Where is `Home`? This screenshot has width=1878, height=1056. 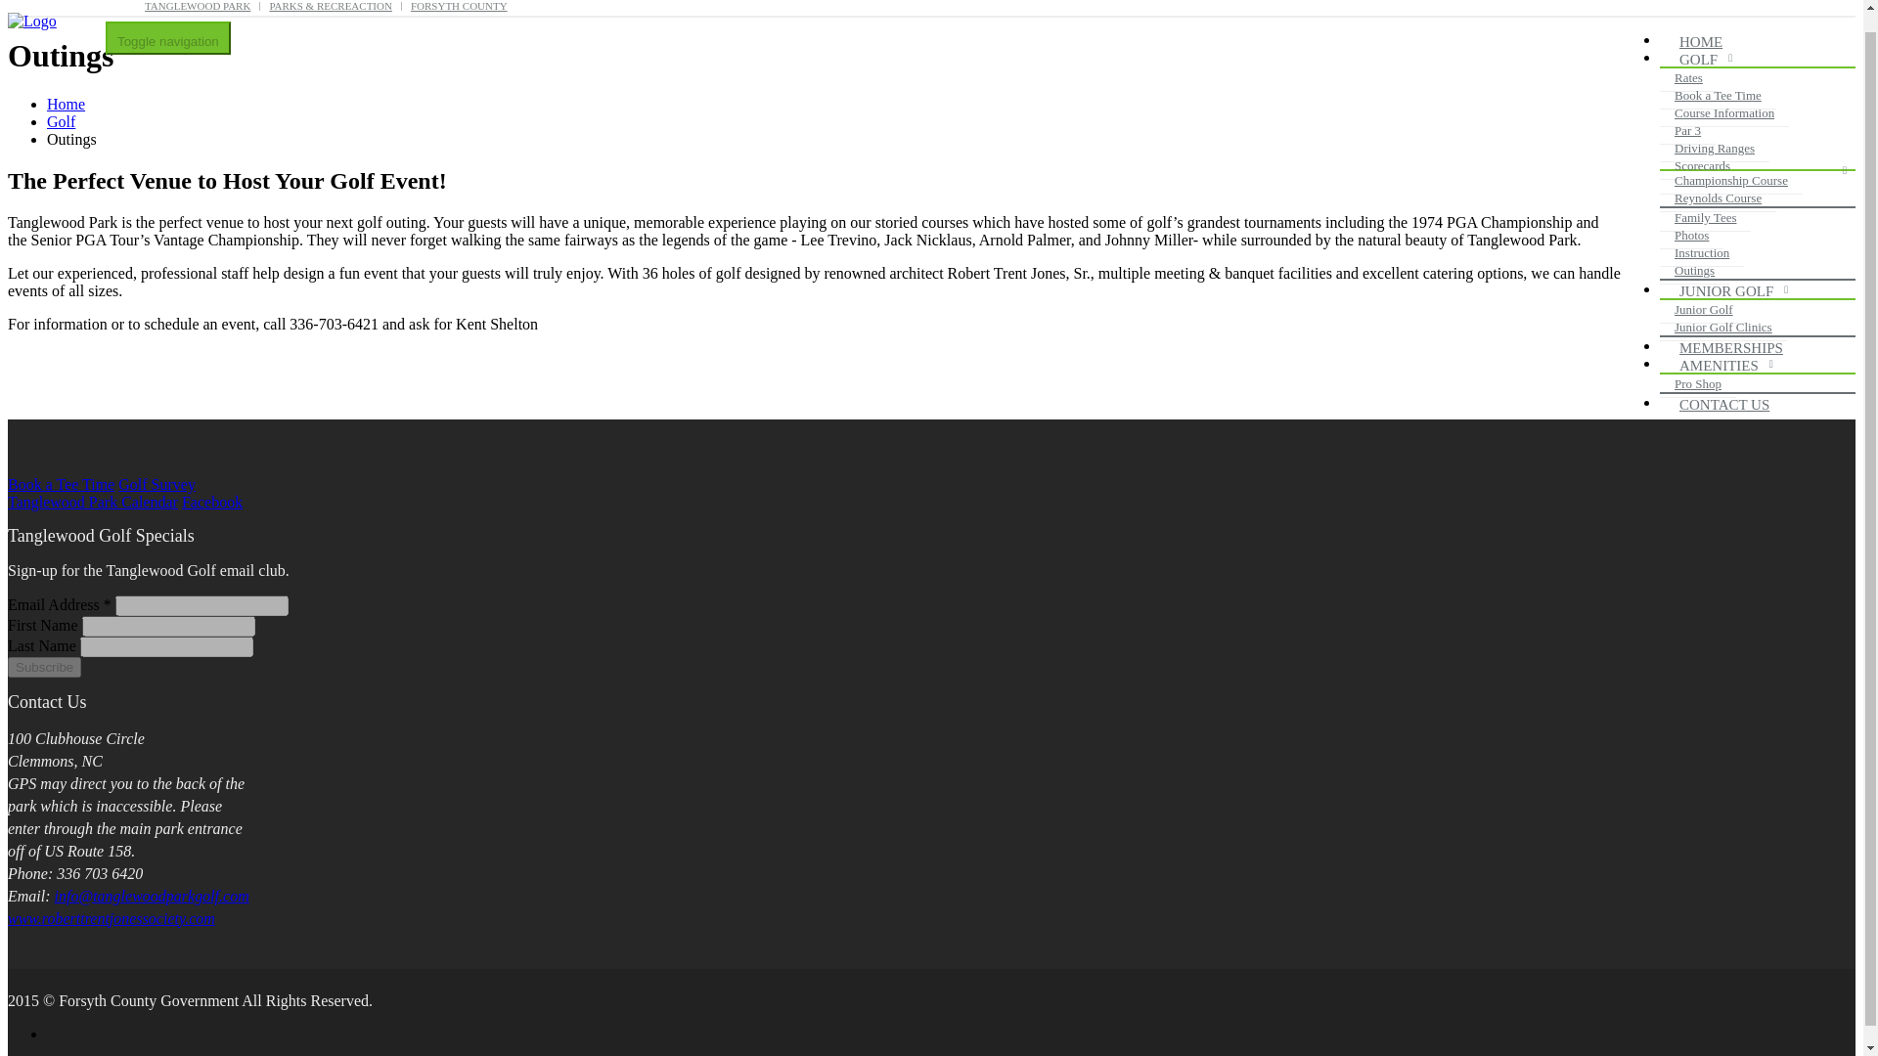 Home is located at coordinates (66, 104).